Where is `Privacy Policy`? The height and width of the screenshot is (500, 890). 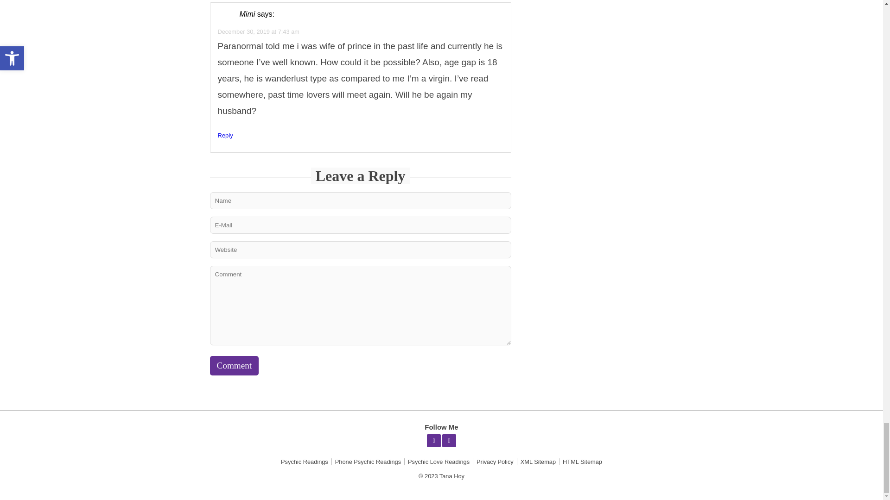 Privacy Policy is located at coordinates (495, 462).